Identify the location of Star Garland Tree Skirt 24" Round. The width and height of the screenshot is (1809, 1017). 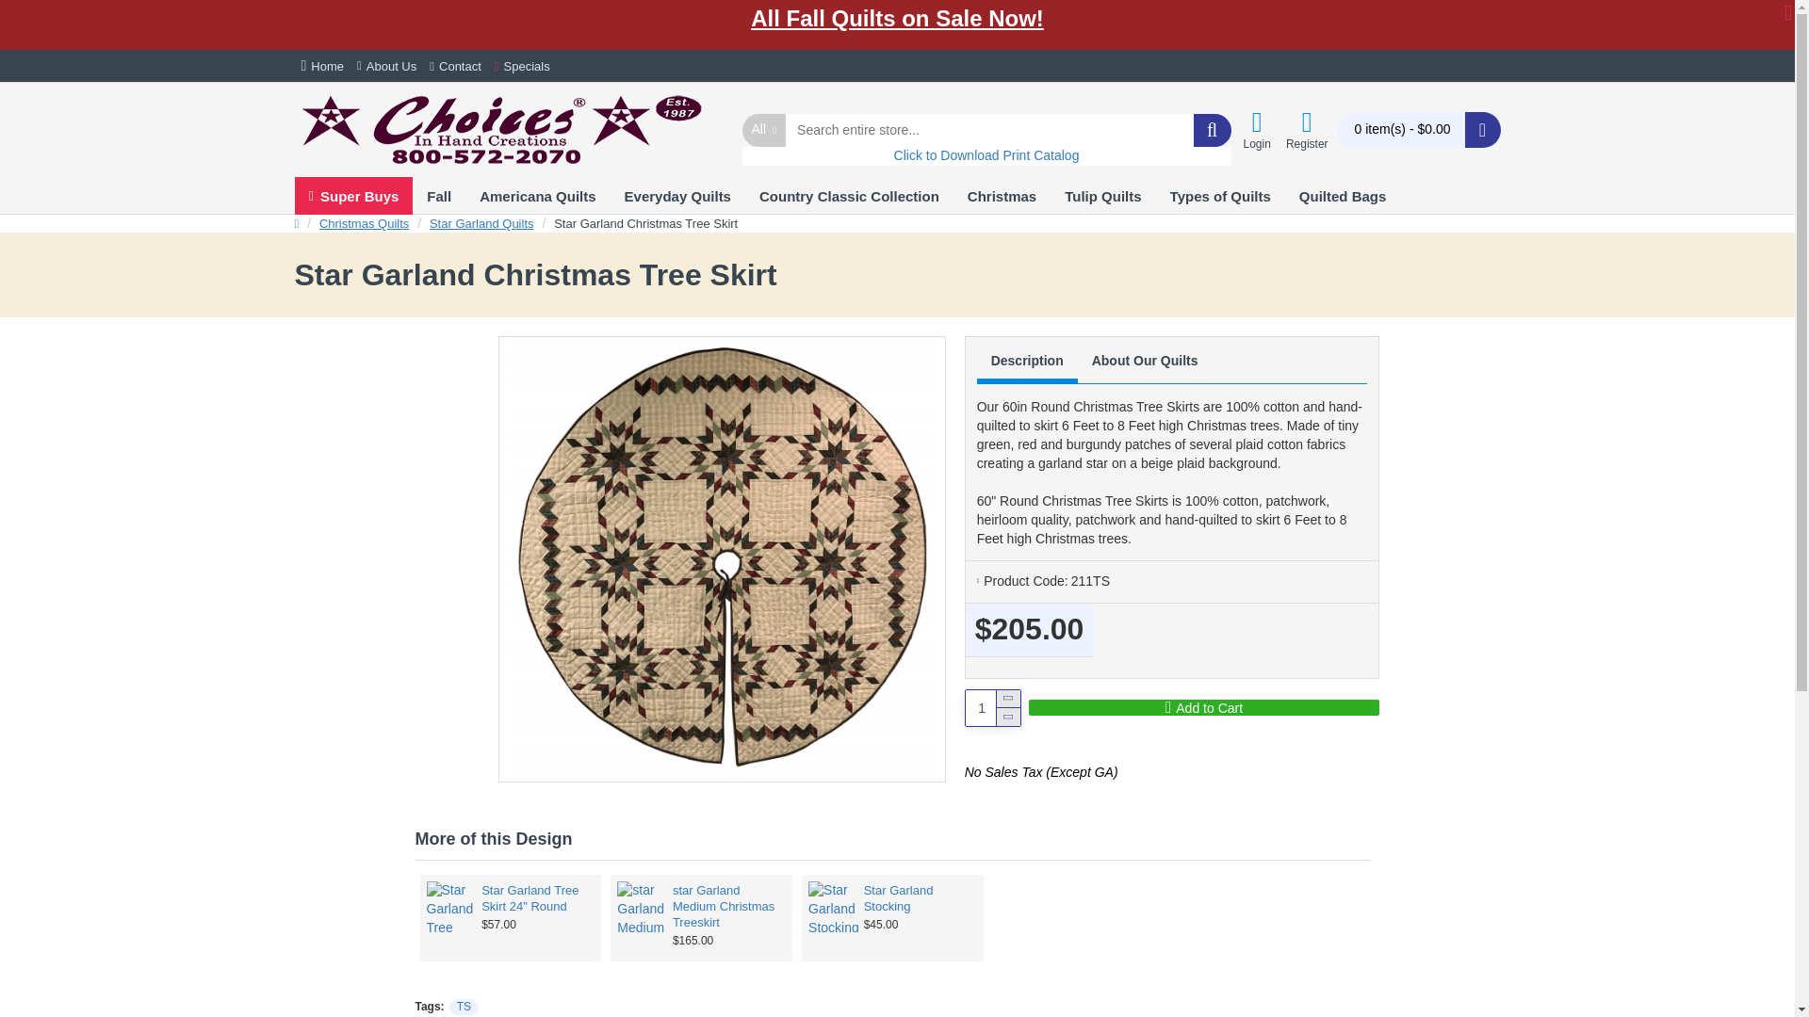
(450, 907).